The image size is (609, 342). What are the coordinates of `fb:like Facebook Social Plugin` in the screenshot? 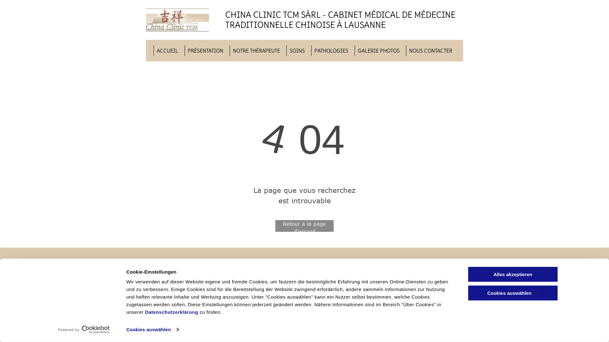 It's located at (165, 275).